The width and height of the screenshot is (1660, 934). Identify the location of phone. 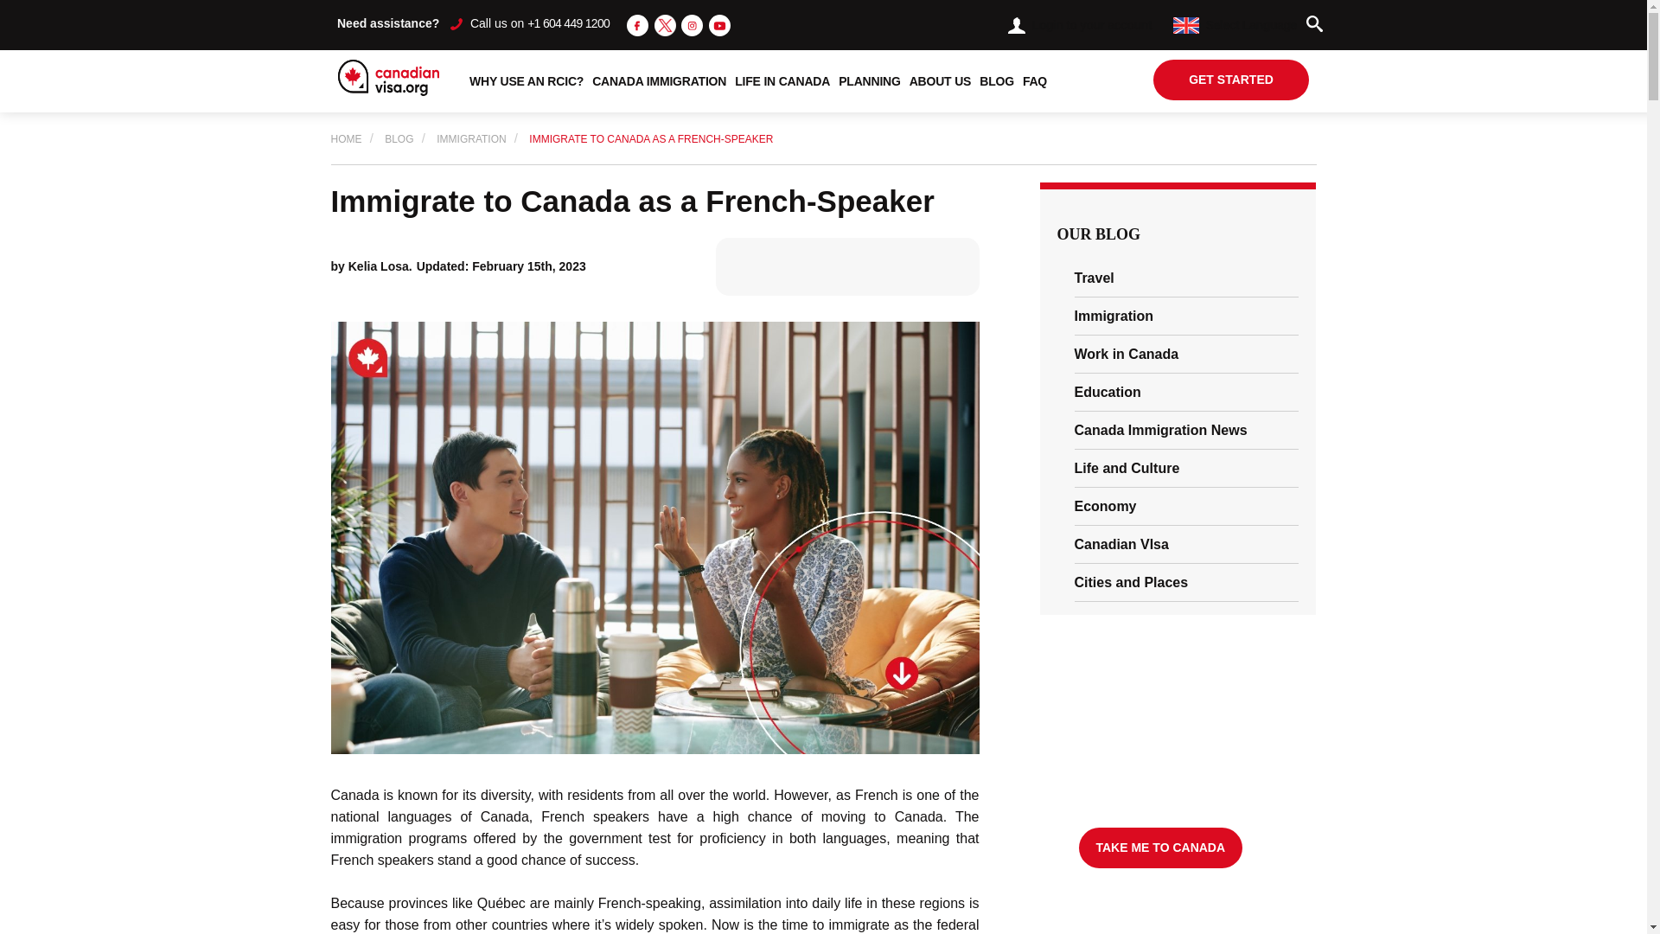
(456, 23).